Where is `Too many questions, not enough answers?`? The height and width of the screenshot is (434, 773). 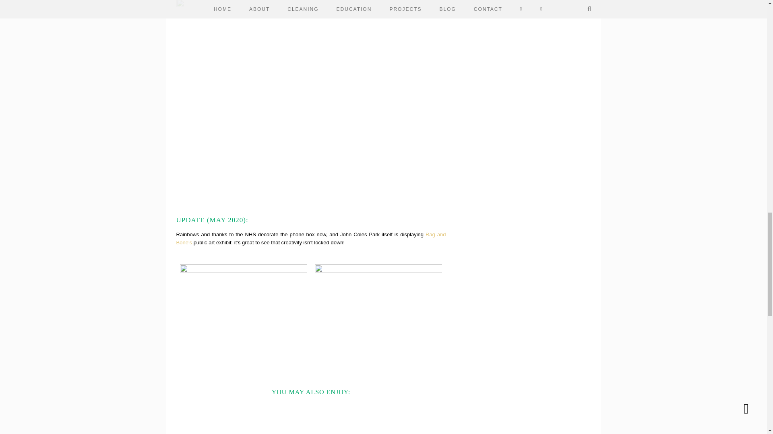 Too many questions, not enough answers? is located at coordinates (207, 417).